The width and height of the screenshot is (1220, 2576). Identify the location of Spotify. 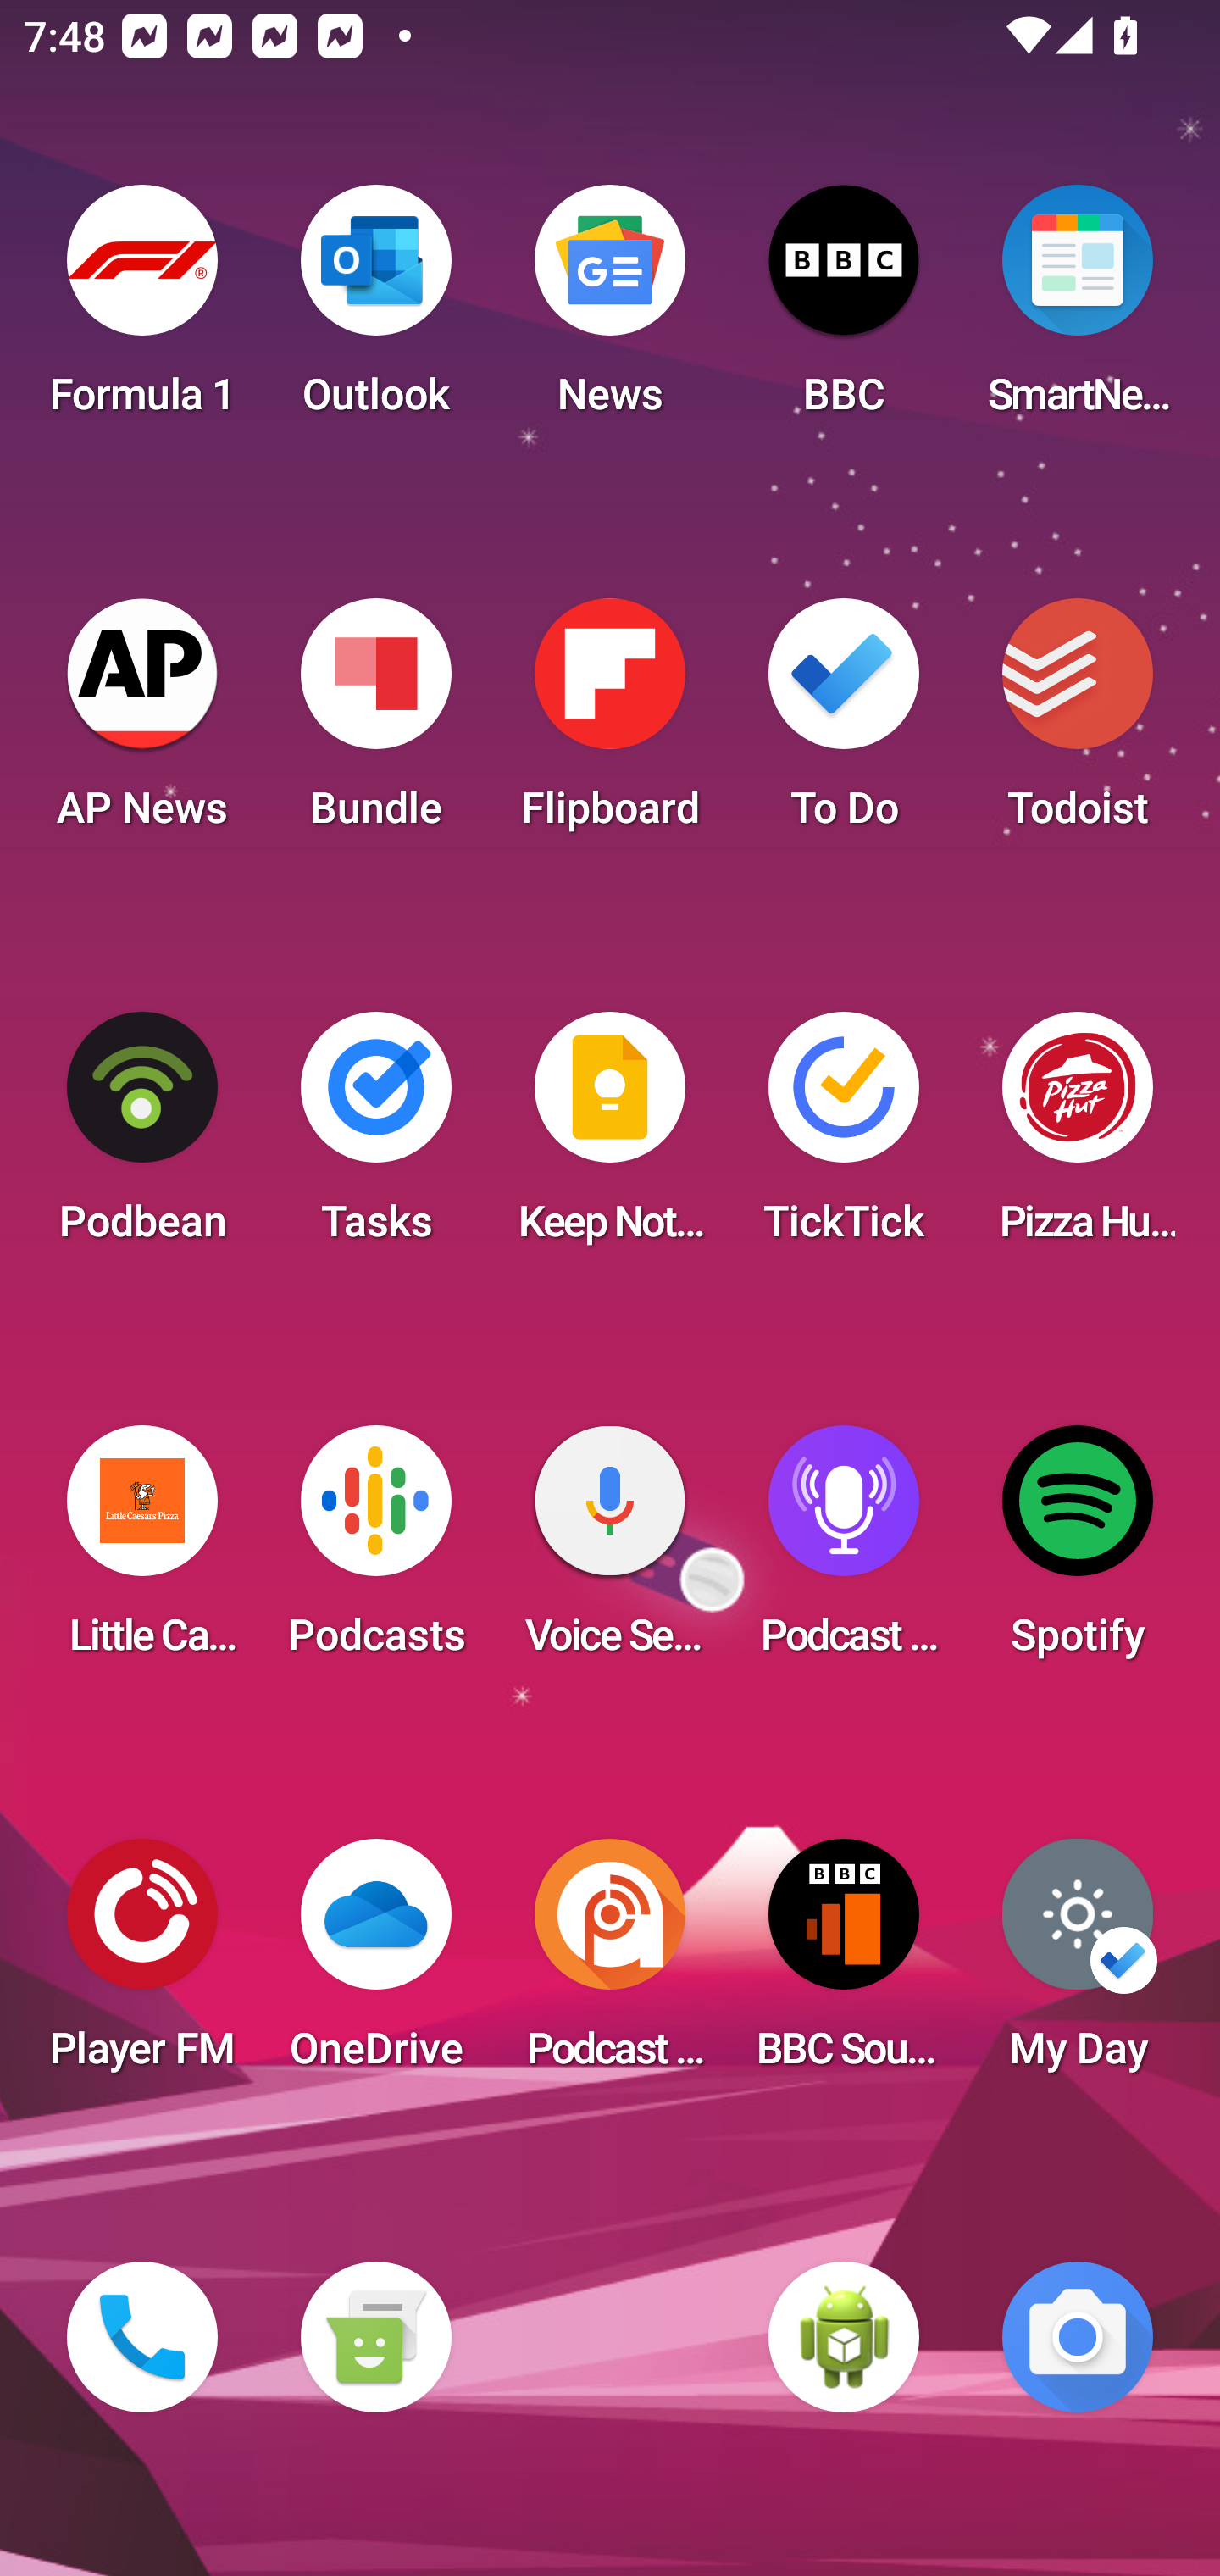
(1078, 1551).